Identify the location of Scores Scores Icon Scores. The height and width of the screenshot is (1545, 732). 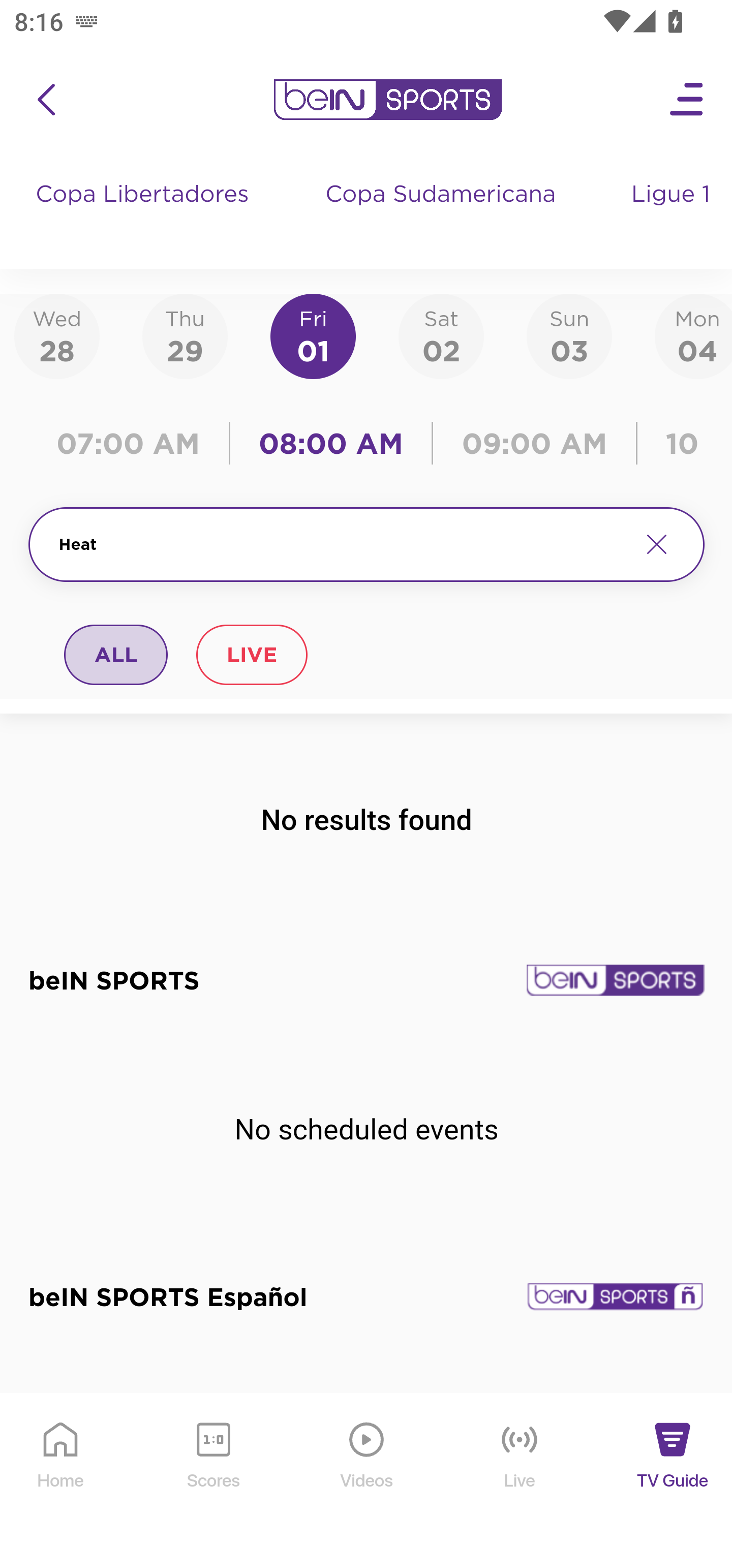
(213, 1470).